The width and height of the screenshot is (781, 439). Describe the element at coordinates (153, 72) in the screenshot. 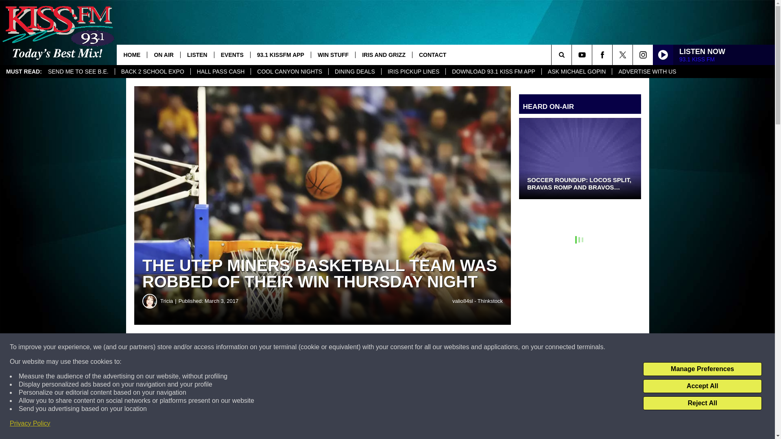

I see `BACK 2 SCHOOL EXPO` at that location.